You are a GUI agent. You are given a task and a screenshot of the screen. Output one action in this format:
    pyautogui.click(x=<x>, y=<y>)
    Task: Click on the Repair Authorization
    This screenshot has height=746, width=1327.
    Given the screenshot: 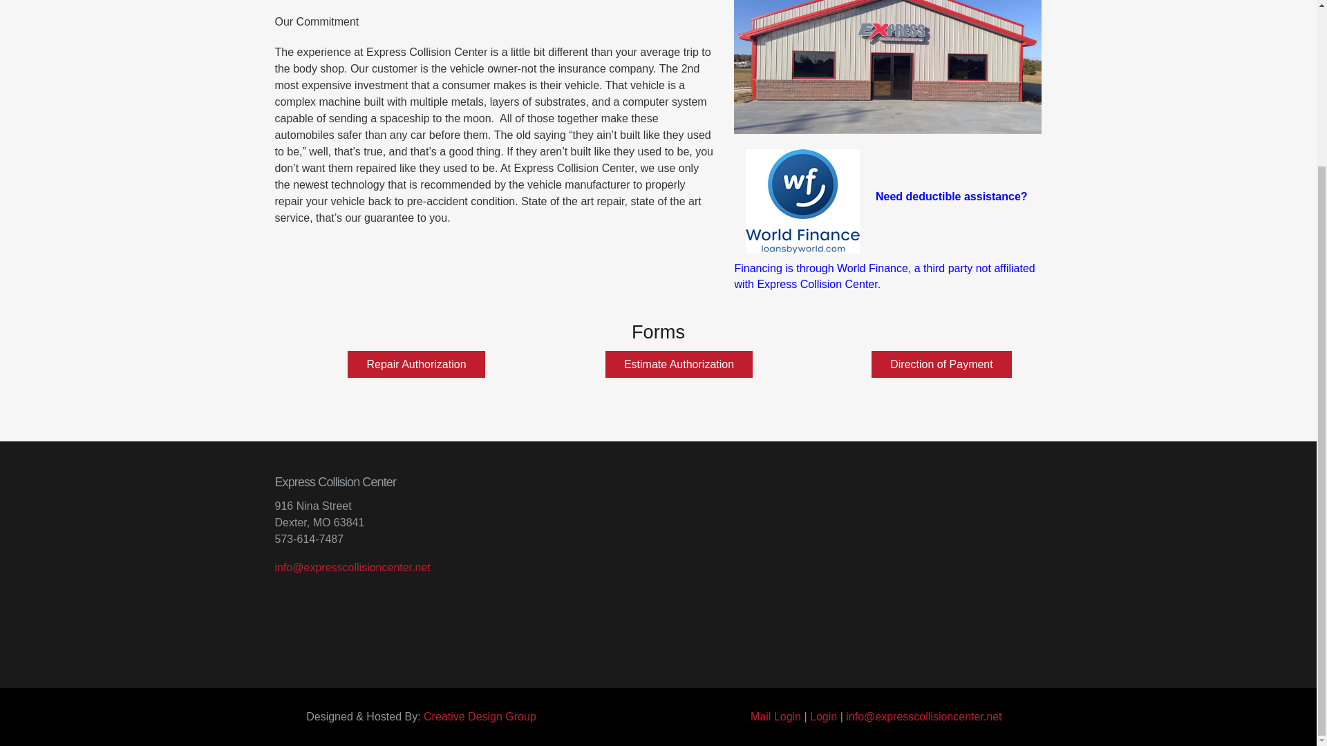 What is the action you would take?
    pyautogui.click(x=416, y=363)
    